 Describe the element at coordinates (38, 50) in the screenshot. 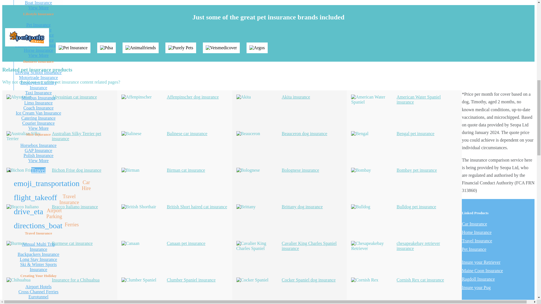

I see `Horse Insurance` at that location.